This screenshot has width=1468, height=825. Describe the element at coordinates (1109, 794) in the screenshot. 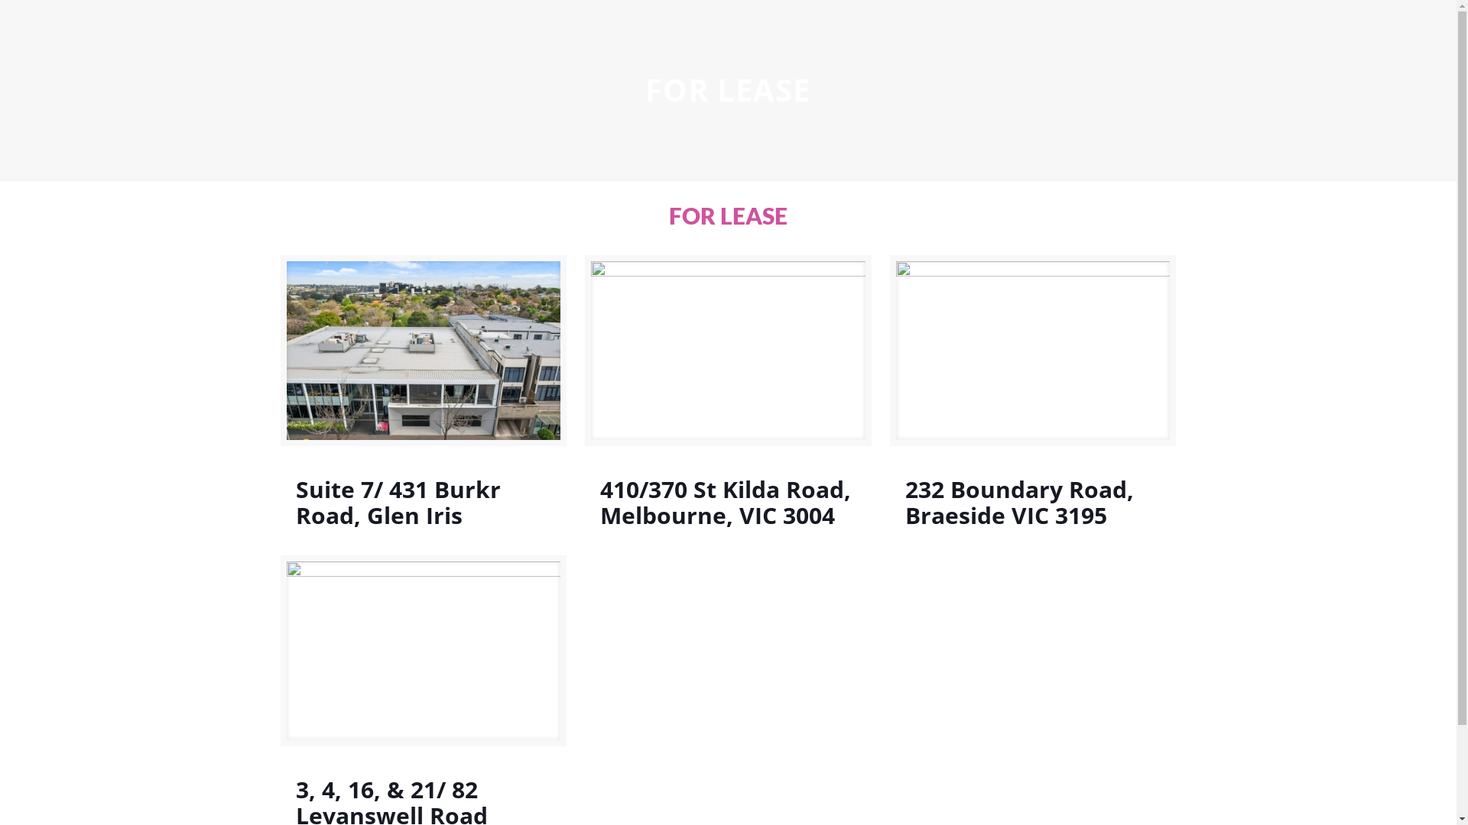

I see `LinkedIn` at that location.